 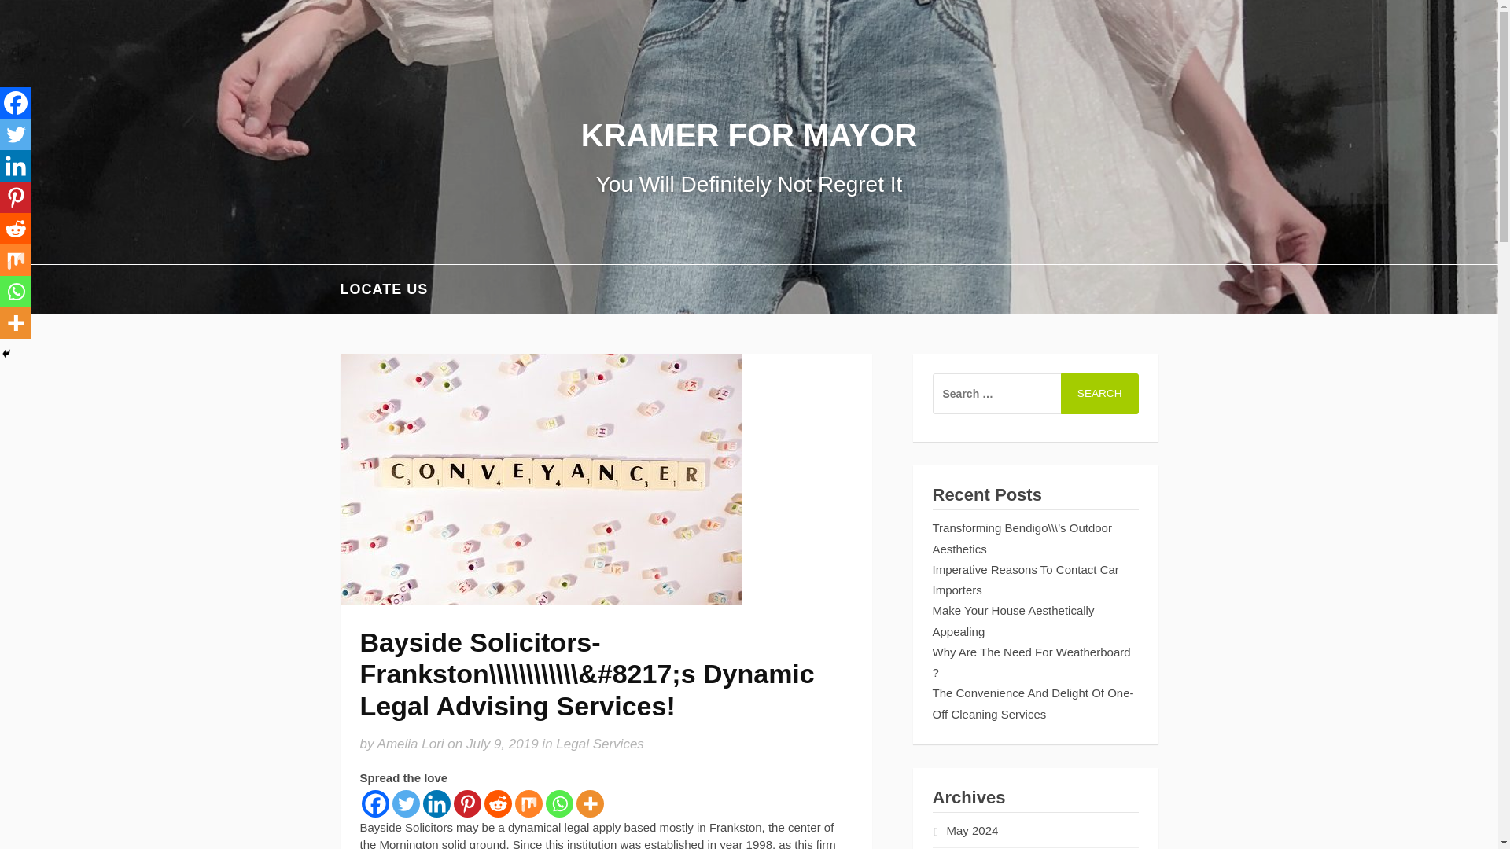 I want to click on LOCATE US, so click(x=384, y=289).